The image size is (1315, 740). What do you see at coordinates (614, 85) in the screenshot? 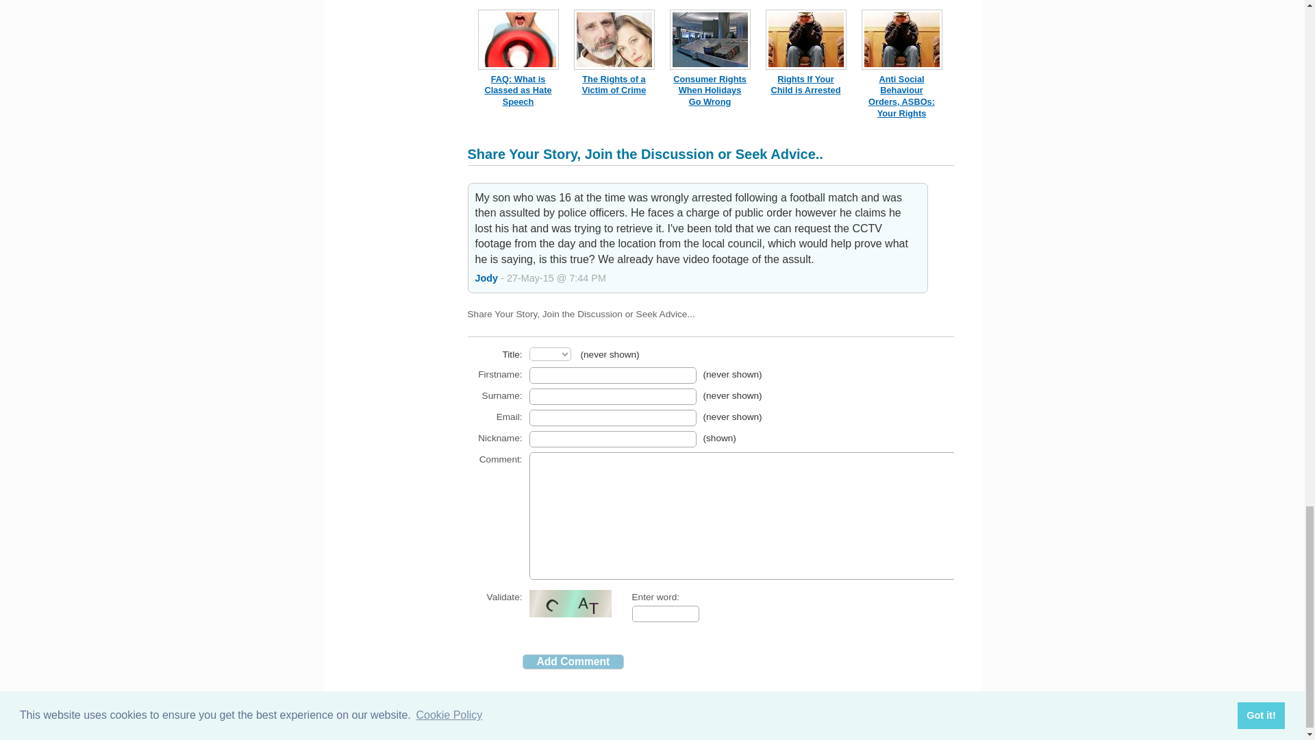
I see `The Rights of a Victim of Crime` at bounding box center [614, 85].